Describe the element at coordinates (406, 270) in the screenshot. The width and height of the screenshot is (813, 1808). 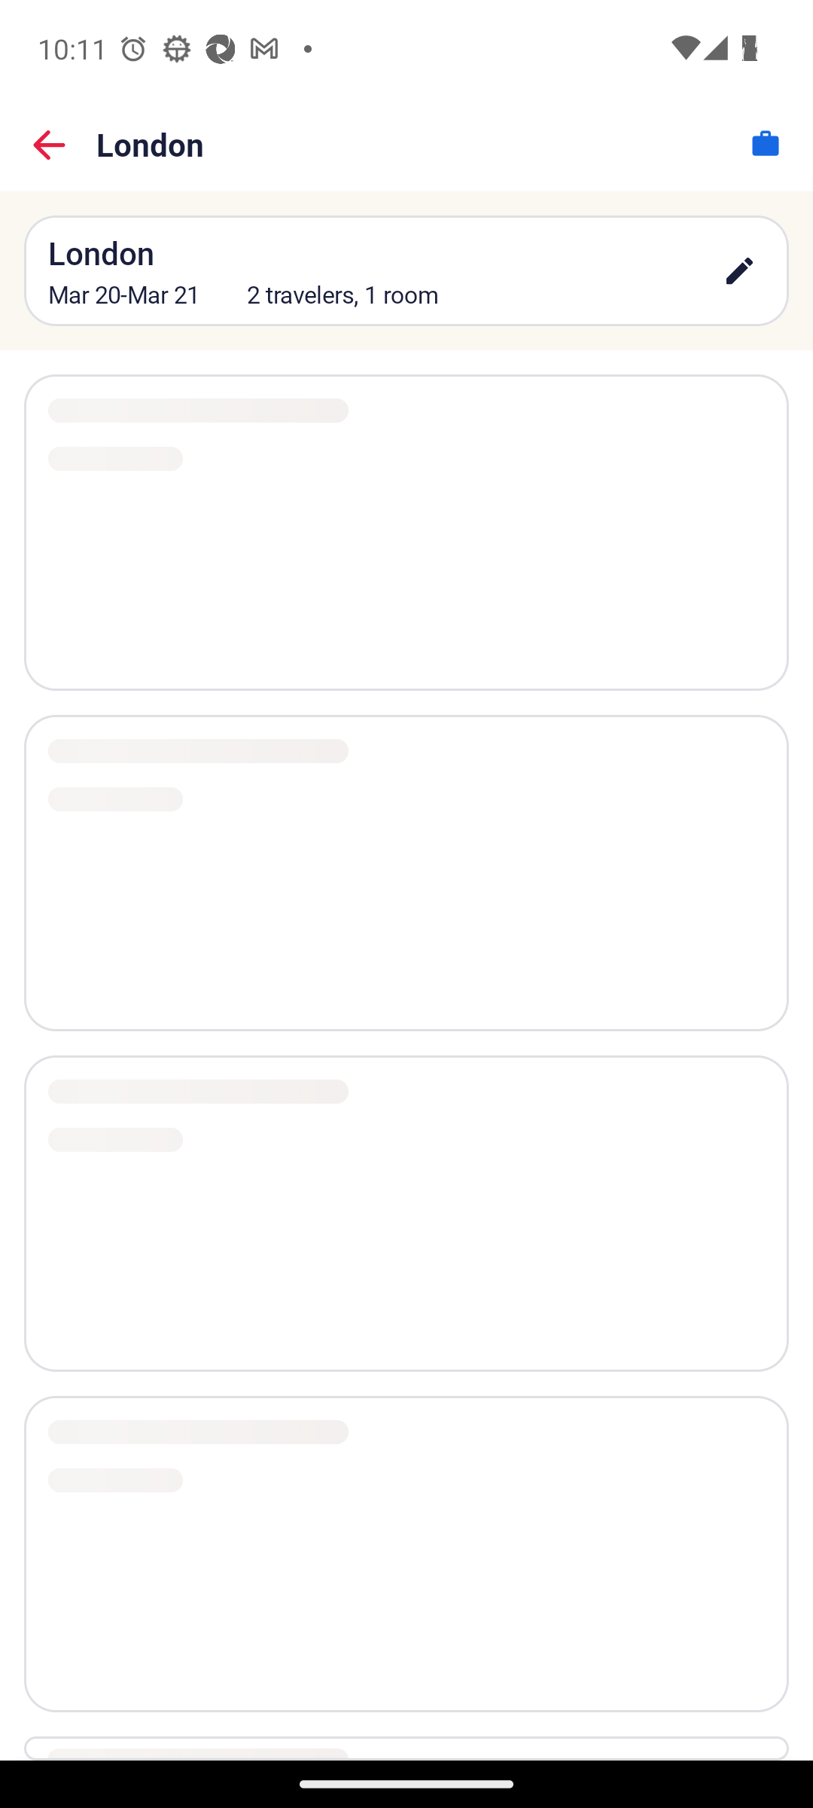
I see `London Mar 20-Mar 21 2 travelers, 1 room edit` at that location.